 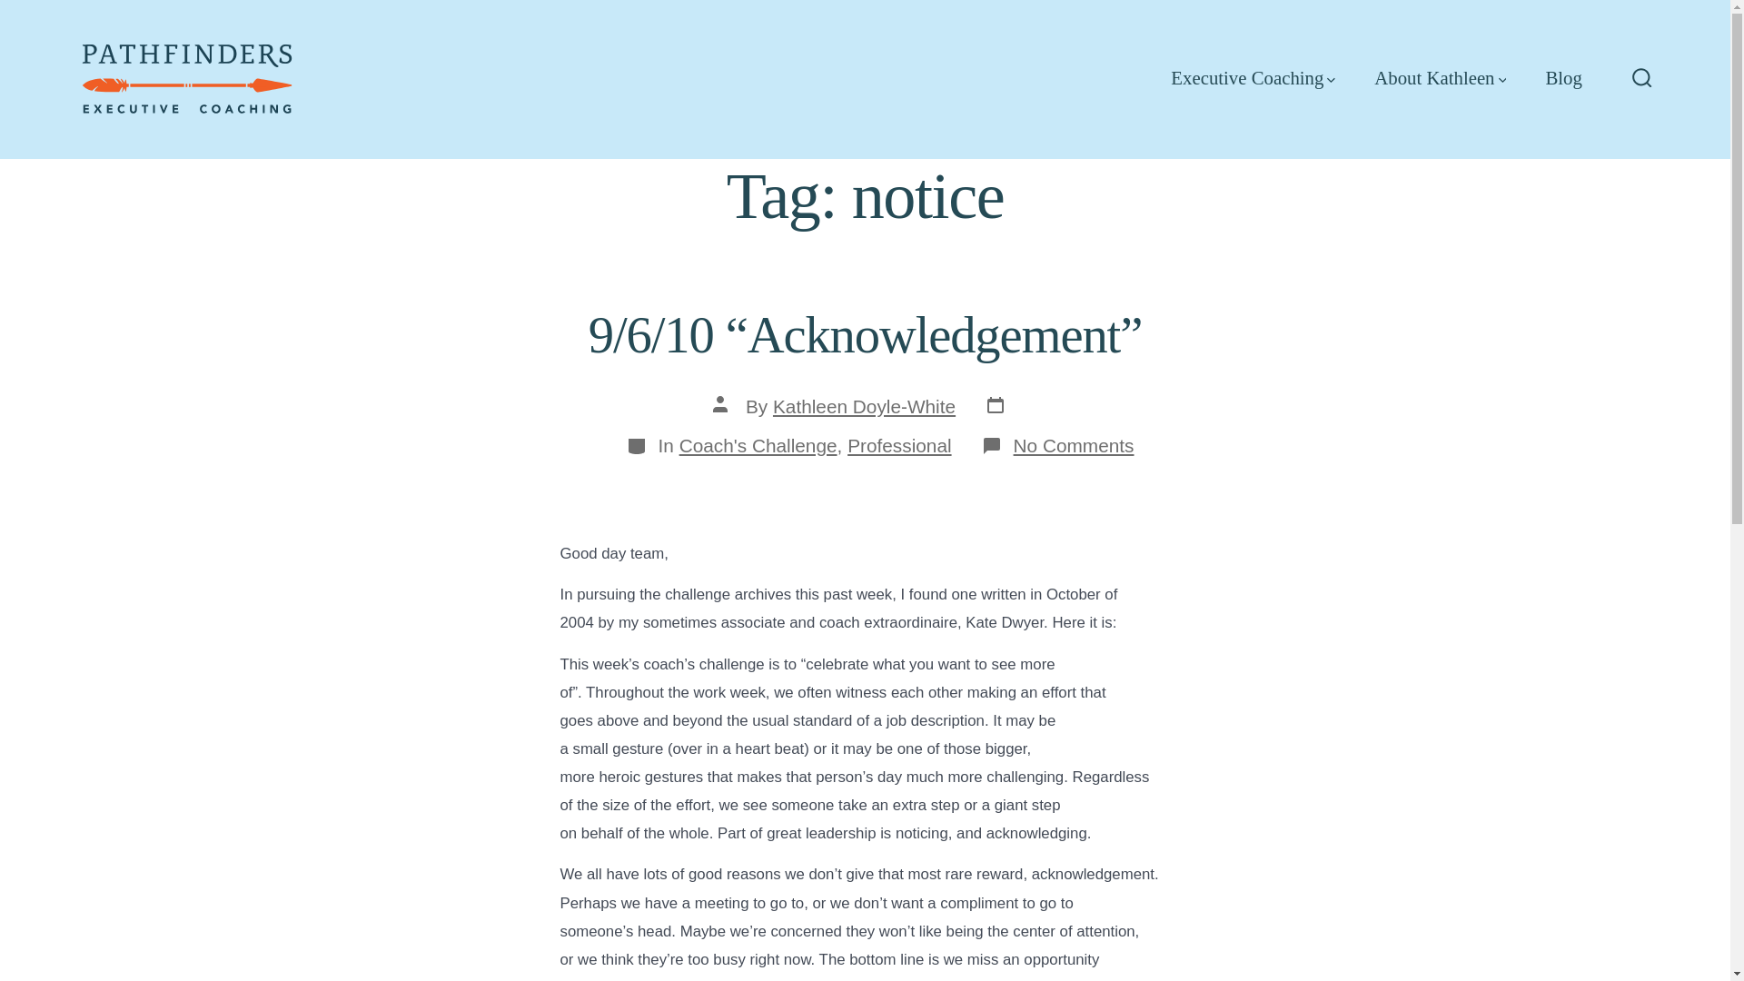 What do you see at coordinates (1253, 78) in the screenshot?
I see `Executive Coaching` at bounding box center [1253, 78].